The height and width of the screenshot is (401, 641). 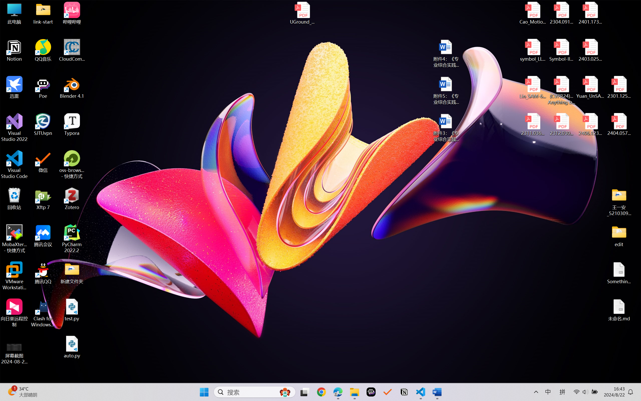 What do you see at coordinates (533, 125) in the screenshot?
I see `2311.03658v2.pdf` at bounding box center [533, 125].